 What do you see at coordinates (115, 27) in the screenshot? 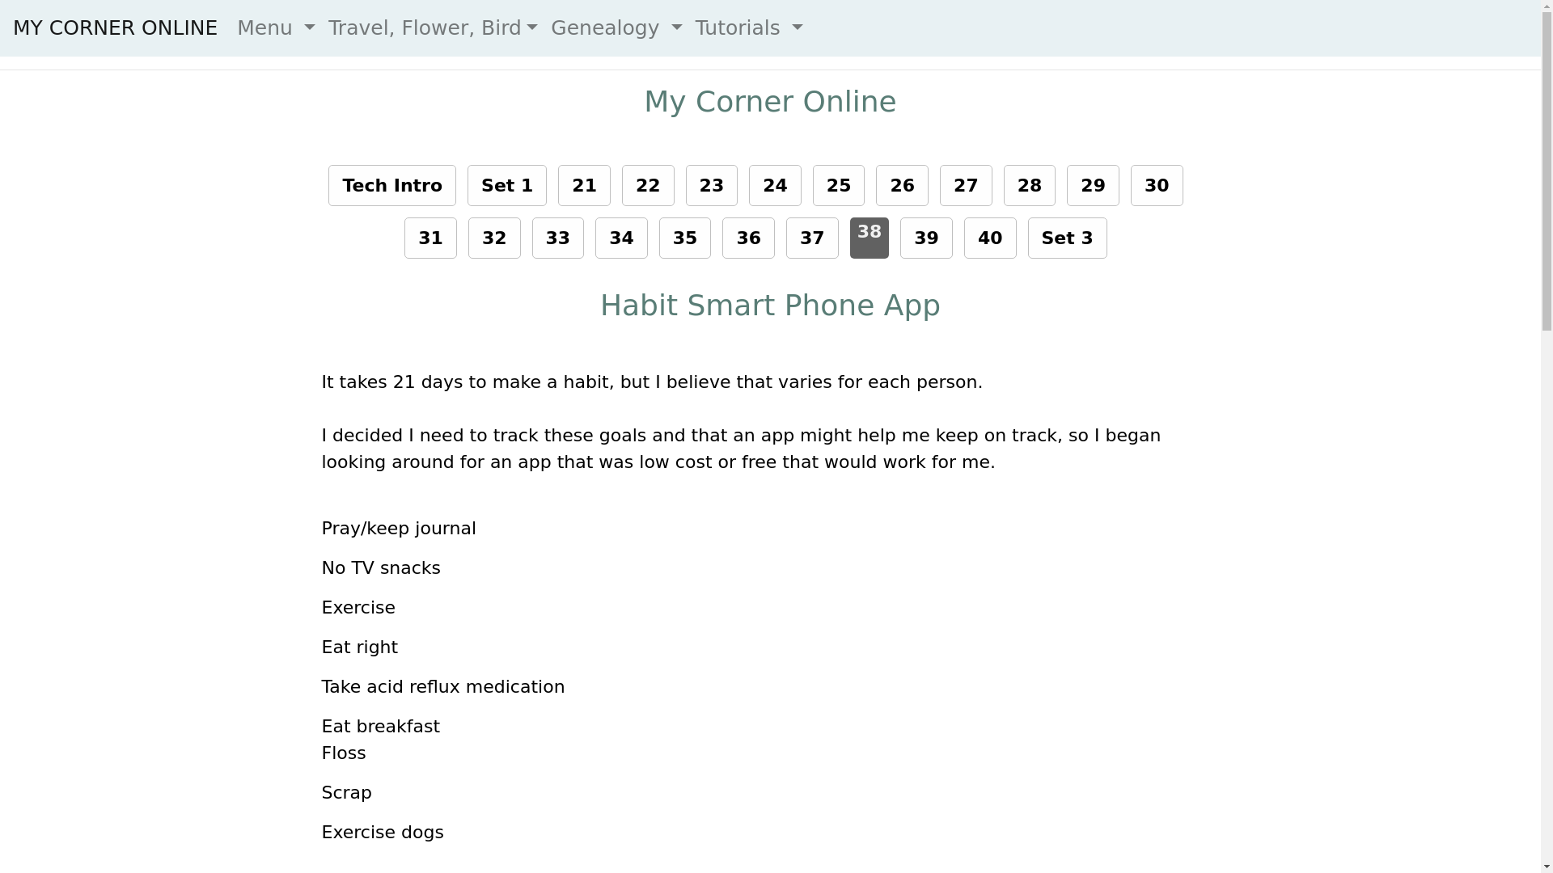
I see `MY CORNER ONLINE` at bounding box center [115, 27].